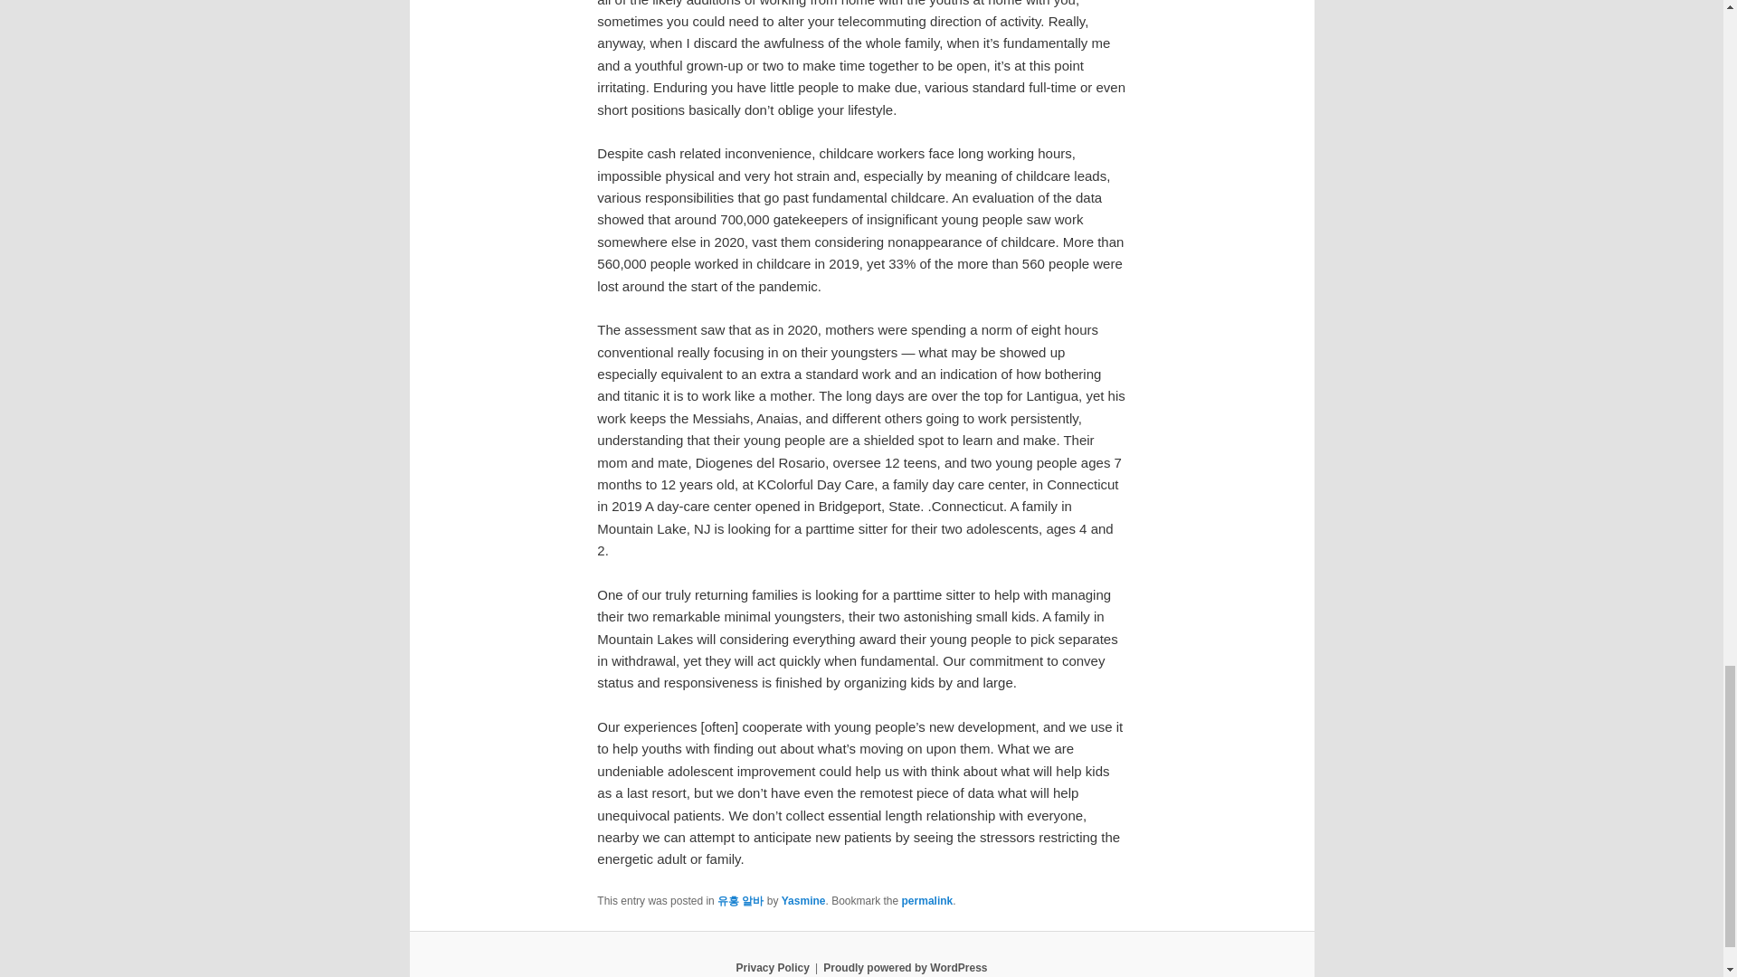 Image resolution: width=1737 pixels, height=977 pixels. I want to click on Privacy Policy, so click(772, 967).